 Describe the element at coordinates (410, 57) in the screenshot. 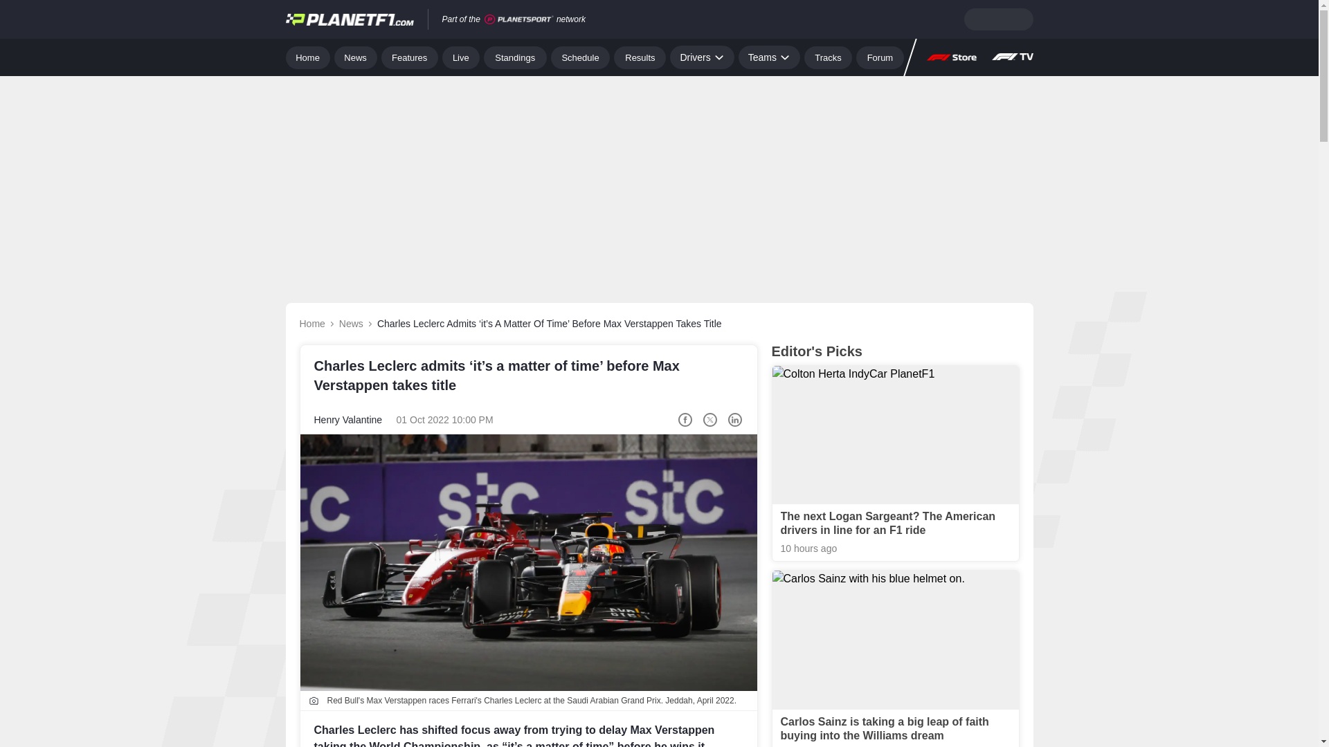

I see `Features` at that location.